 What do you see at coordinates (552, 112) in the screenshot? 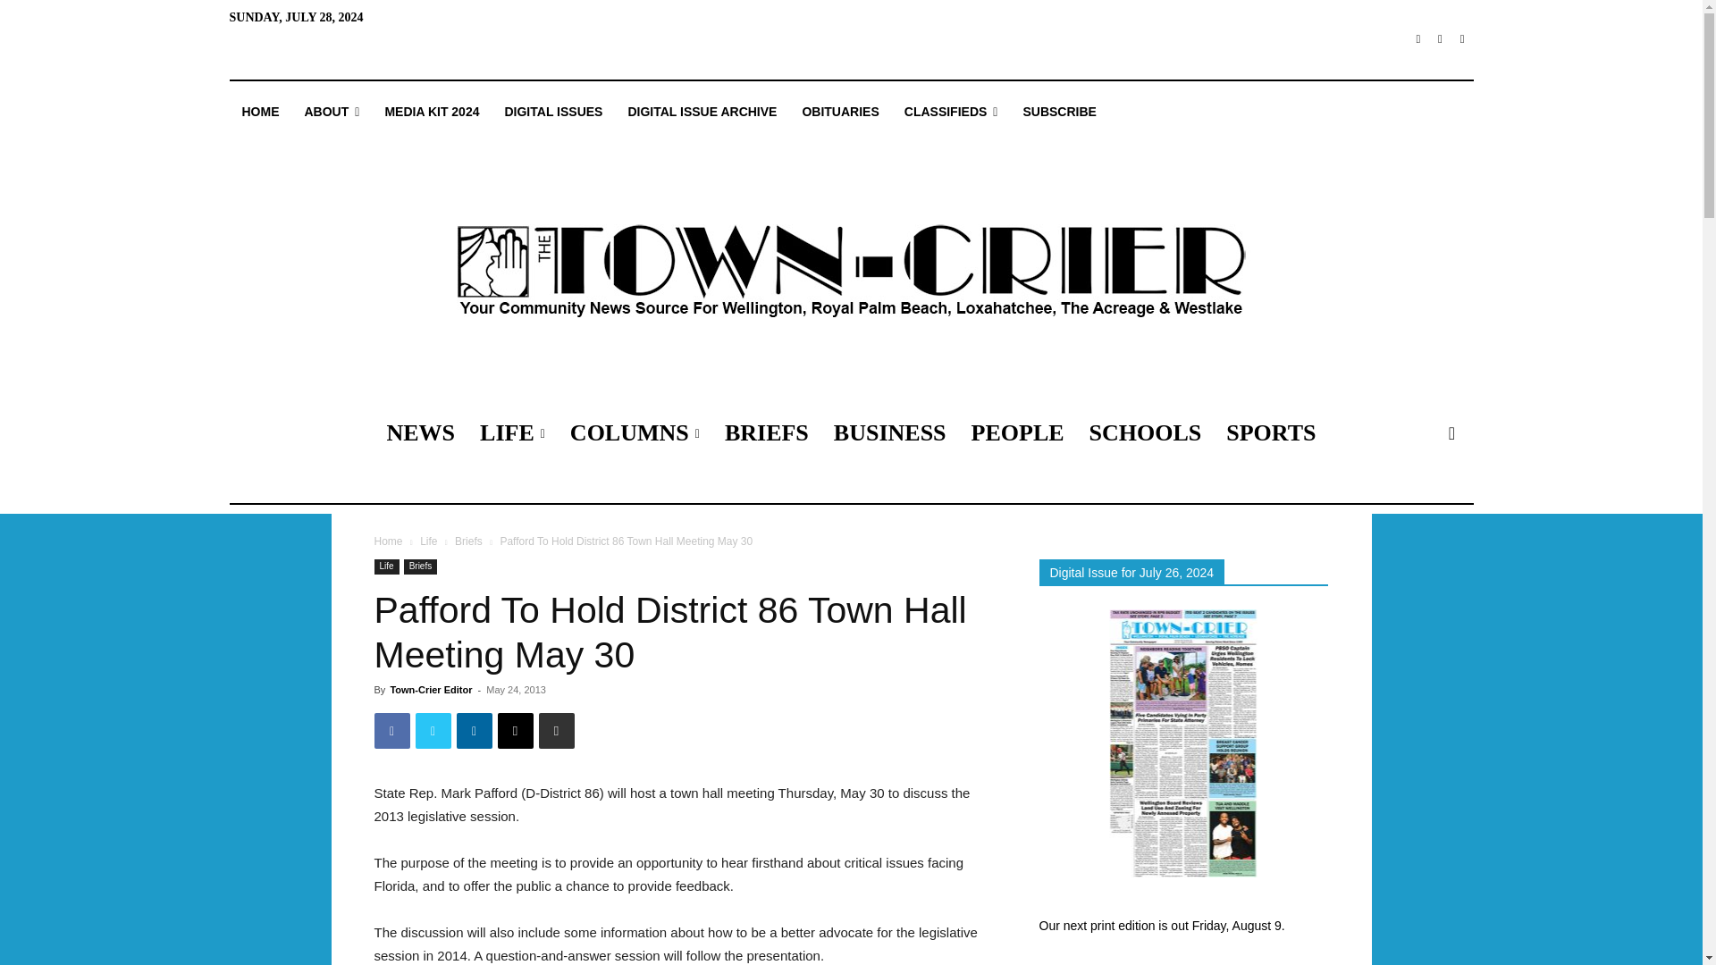
I see `DIGITAL ISSUES` at bounding box center [552, 112].